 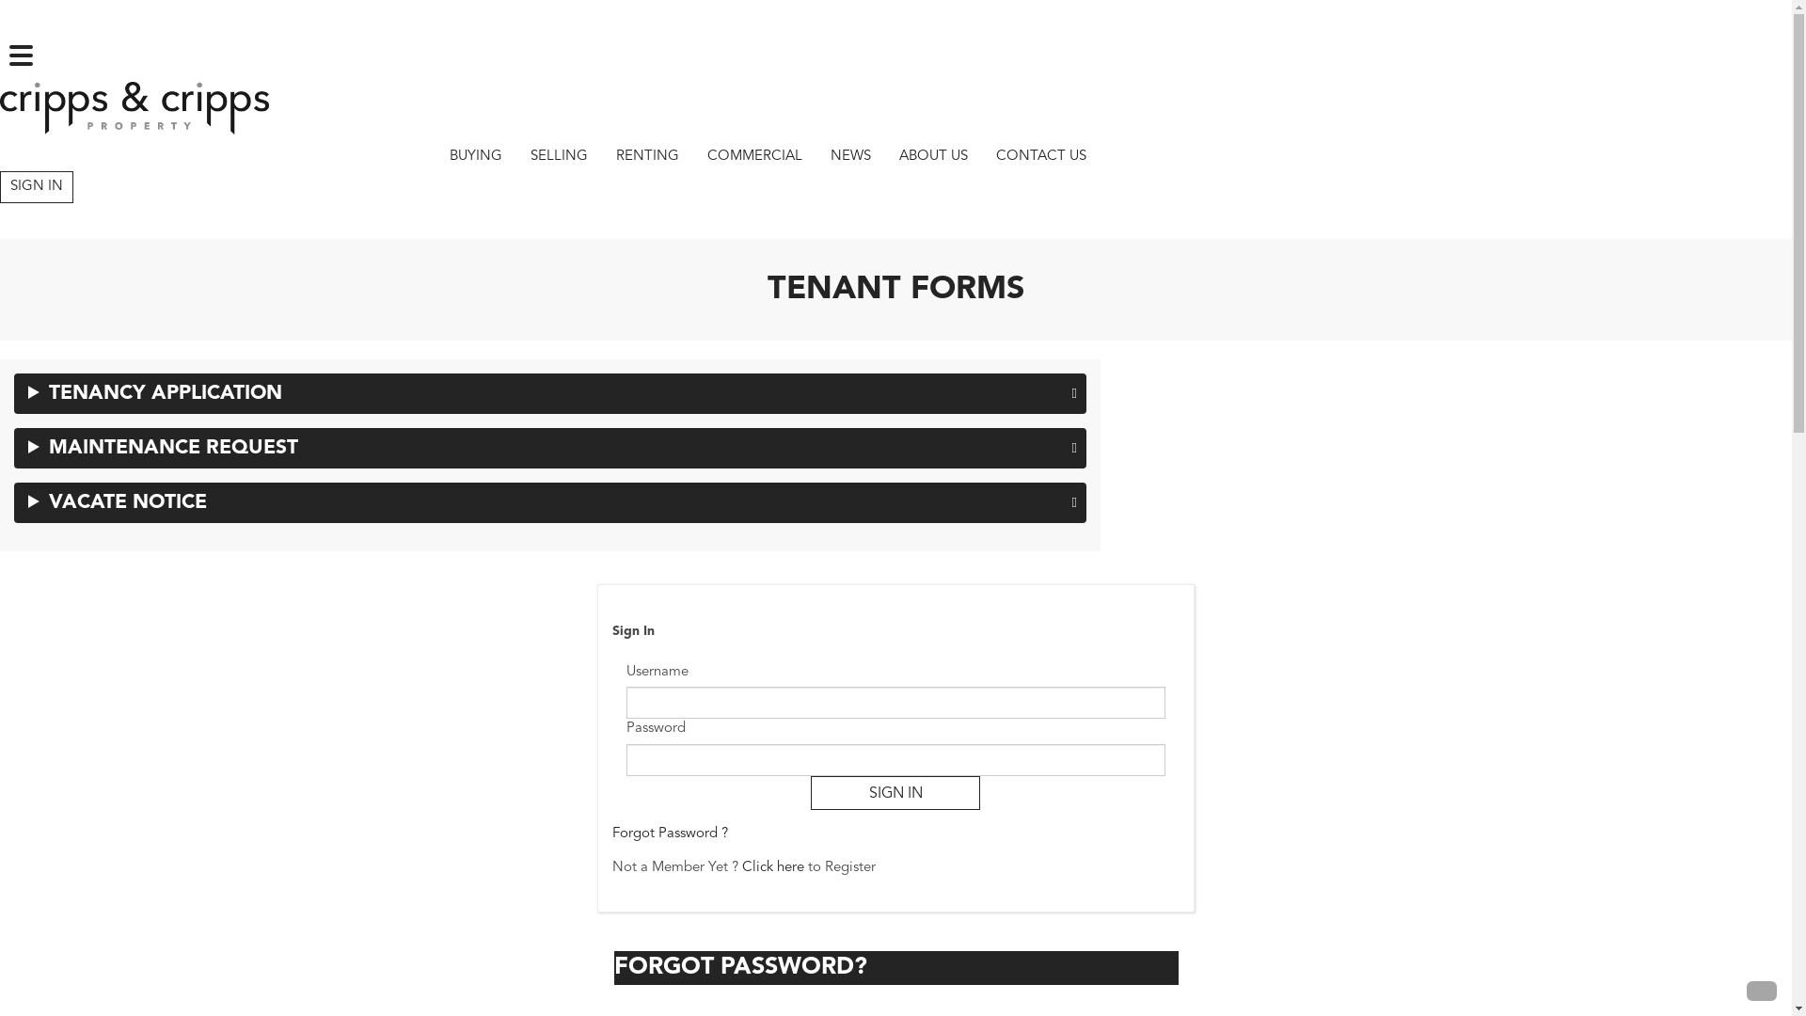 What do you see at coordinates (895, 793) in the screenshot?
I see `SIGN IN` at bounding box center [895, 793].